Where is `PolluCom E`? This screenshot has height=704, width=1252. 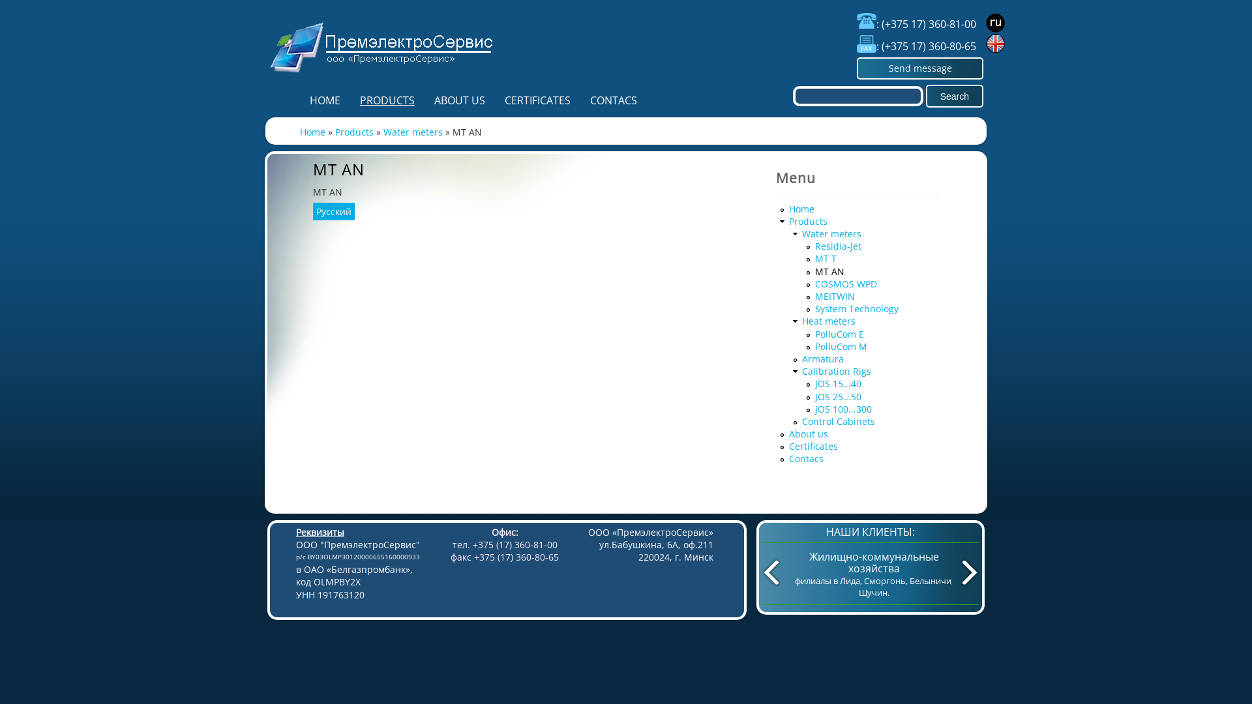 PolluCom E is located at coordinates (840, 334).